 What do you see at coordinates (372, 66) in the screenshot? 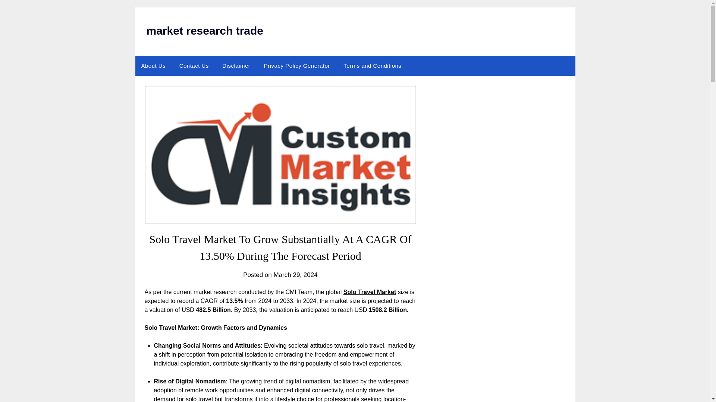
I see `Terms and Conditions` at bounding box center [372, 66].